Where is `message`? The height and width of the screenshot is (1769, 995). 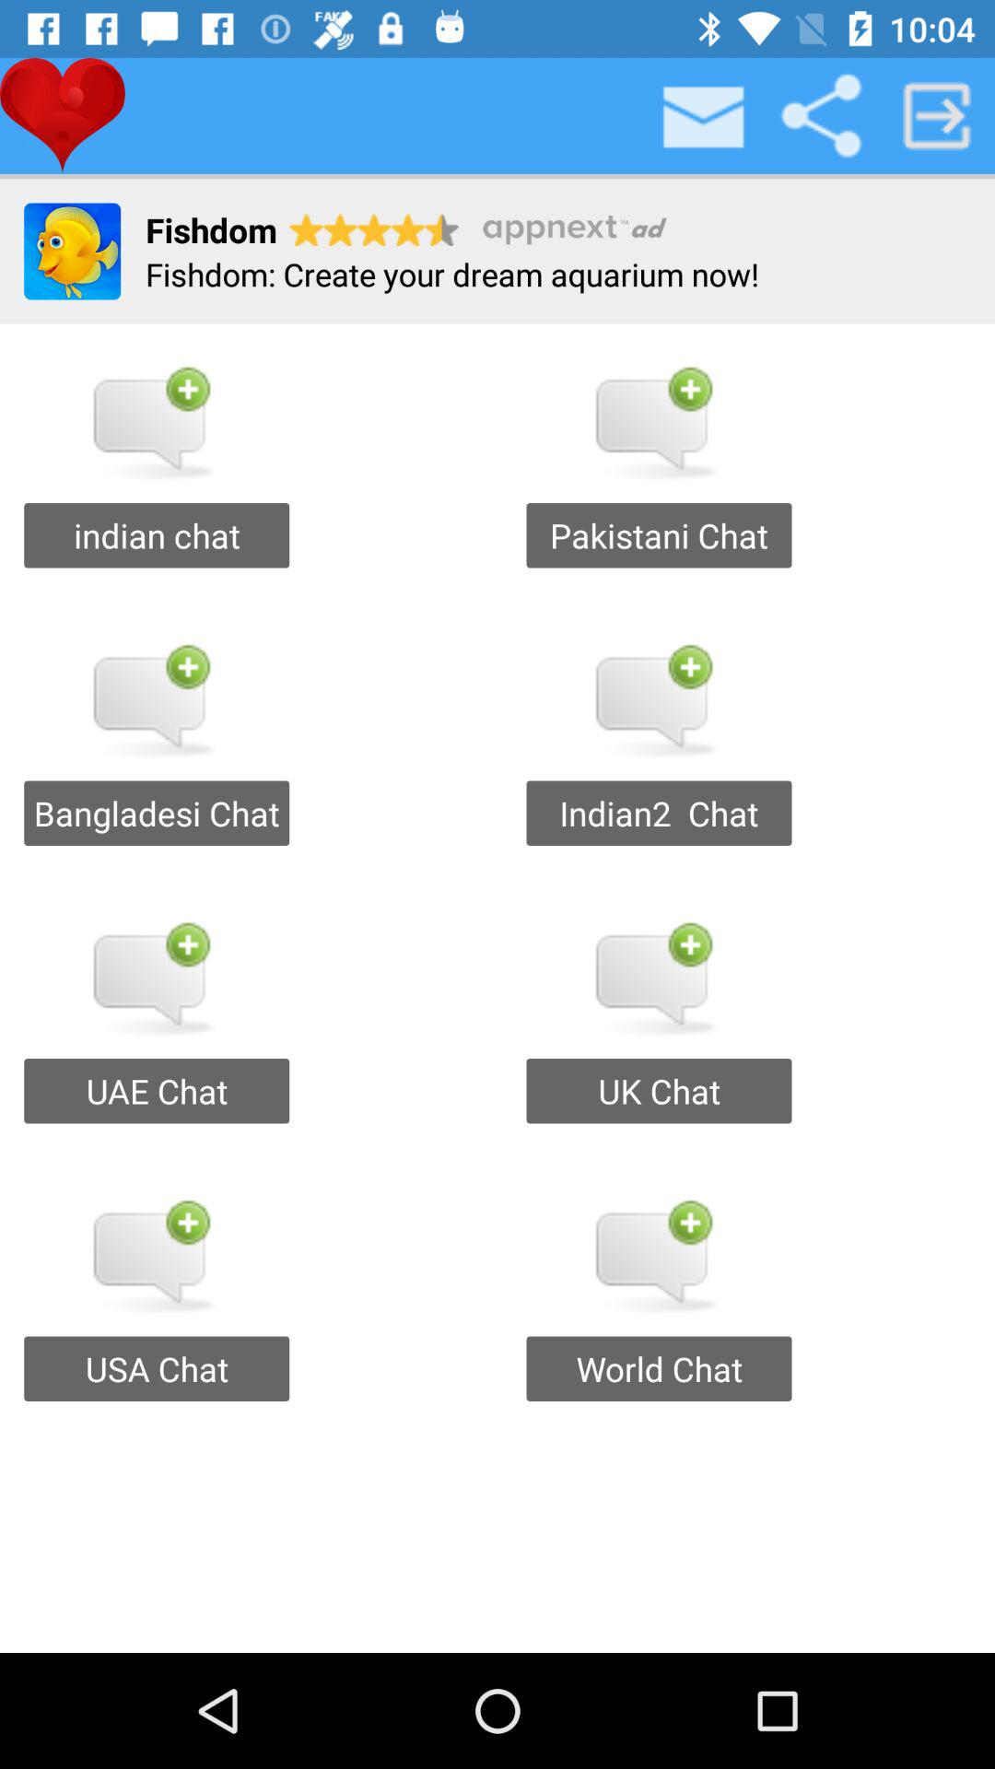 message is located at coordinates (705, 116).